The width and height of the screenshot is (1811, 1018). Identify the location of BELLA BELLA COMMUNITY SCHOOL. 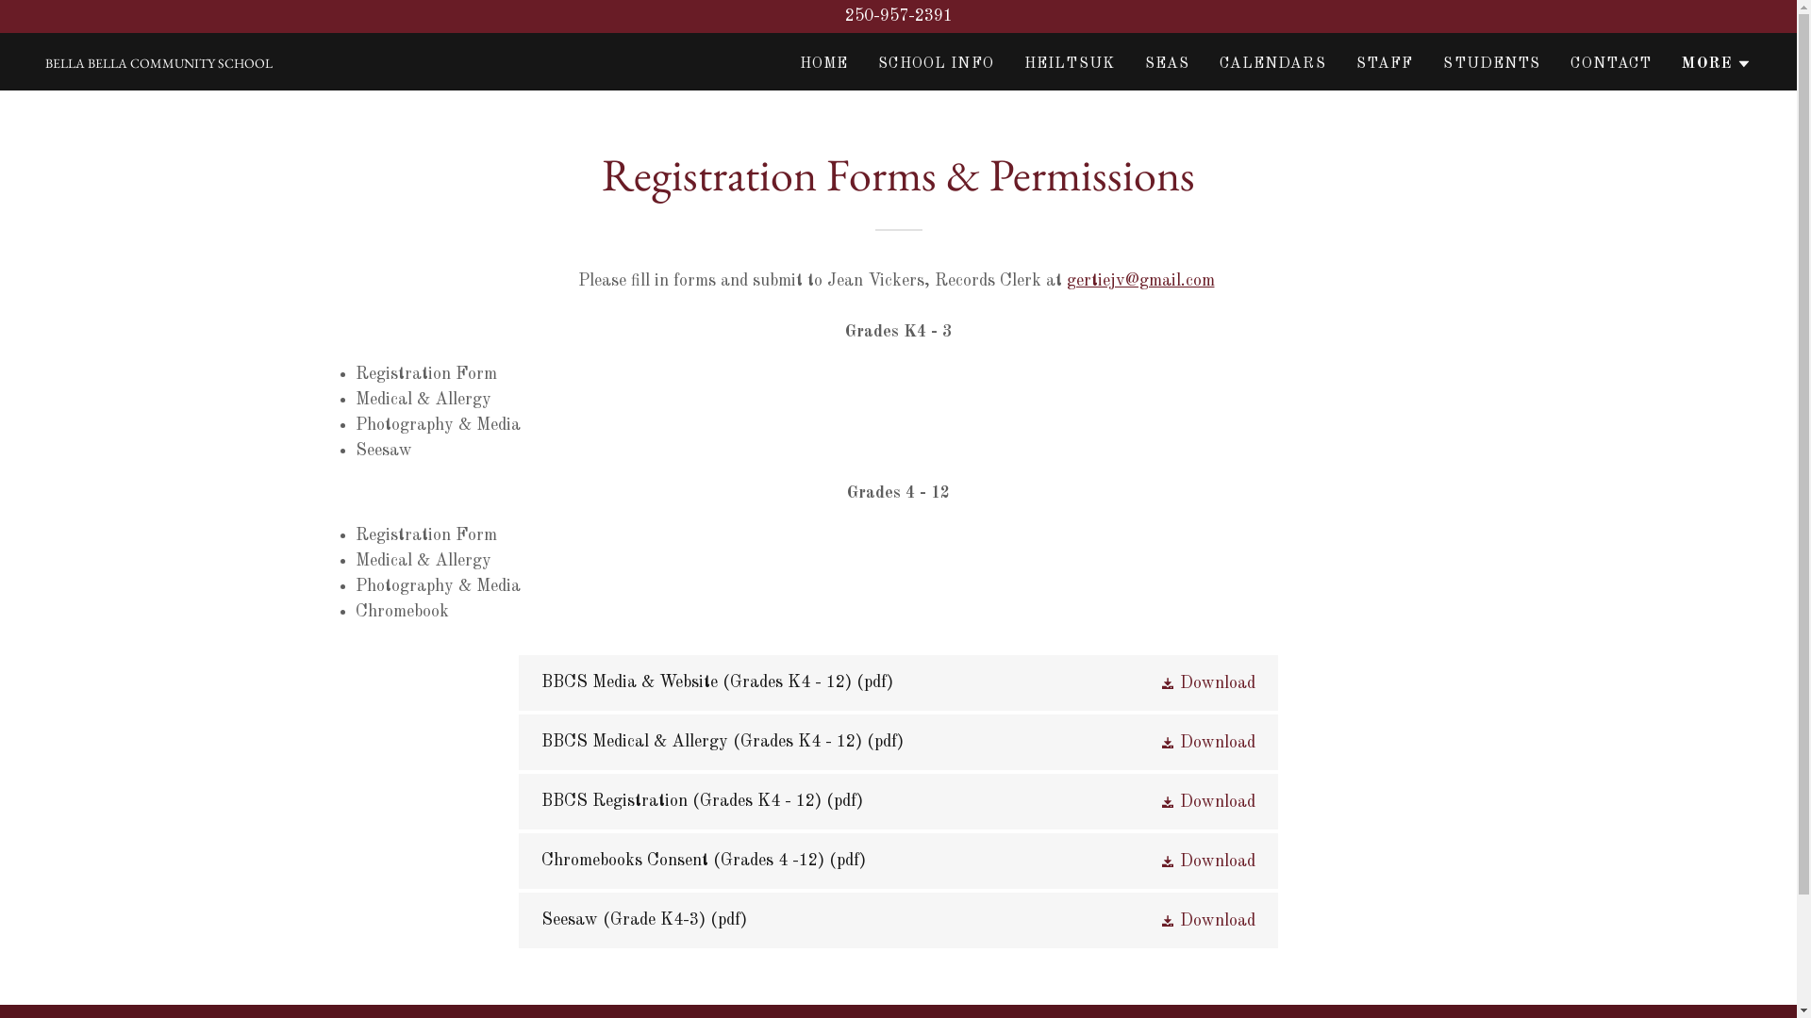
(158, 63).